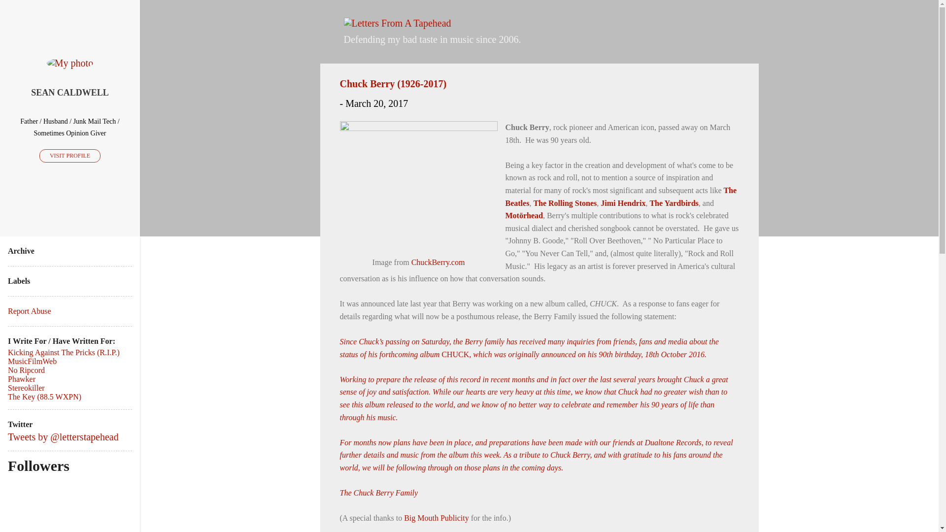 The height and width of the screenshot is (532, 946). I want to click on Jimi Hendrix, so click(623, 203).